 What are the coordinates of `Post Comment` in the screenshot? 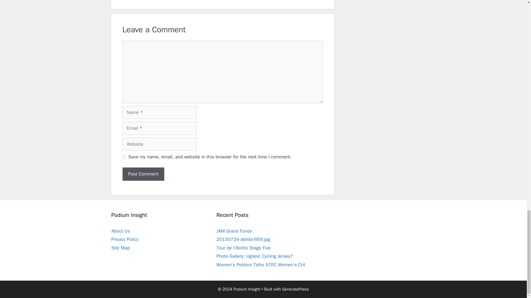 It's located at (143, 174).